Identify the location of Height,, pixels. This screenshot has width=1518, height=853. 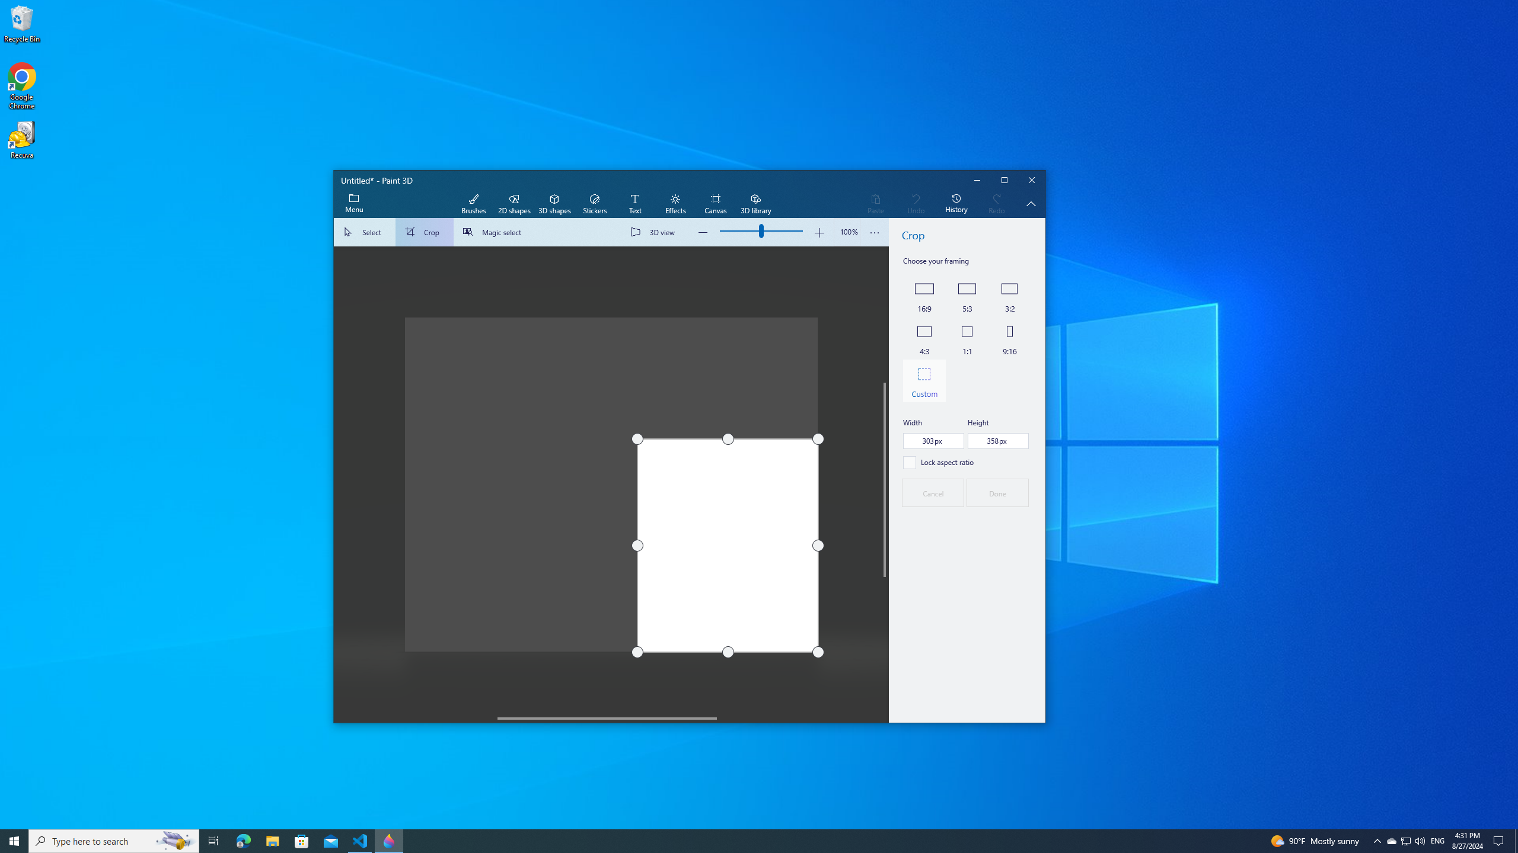
(999, 441).